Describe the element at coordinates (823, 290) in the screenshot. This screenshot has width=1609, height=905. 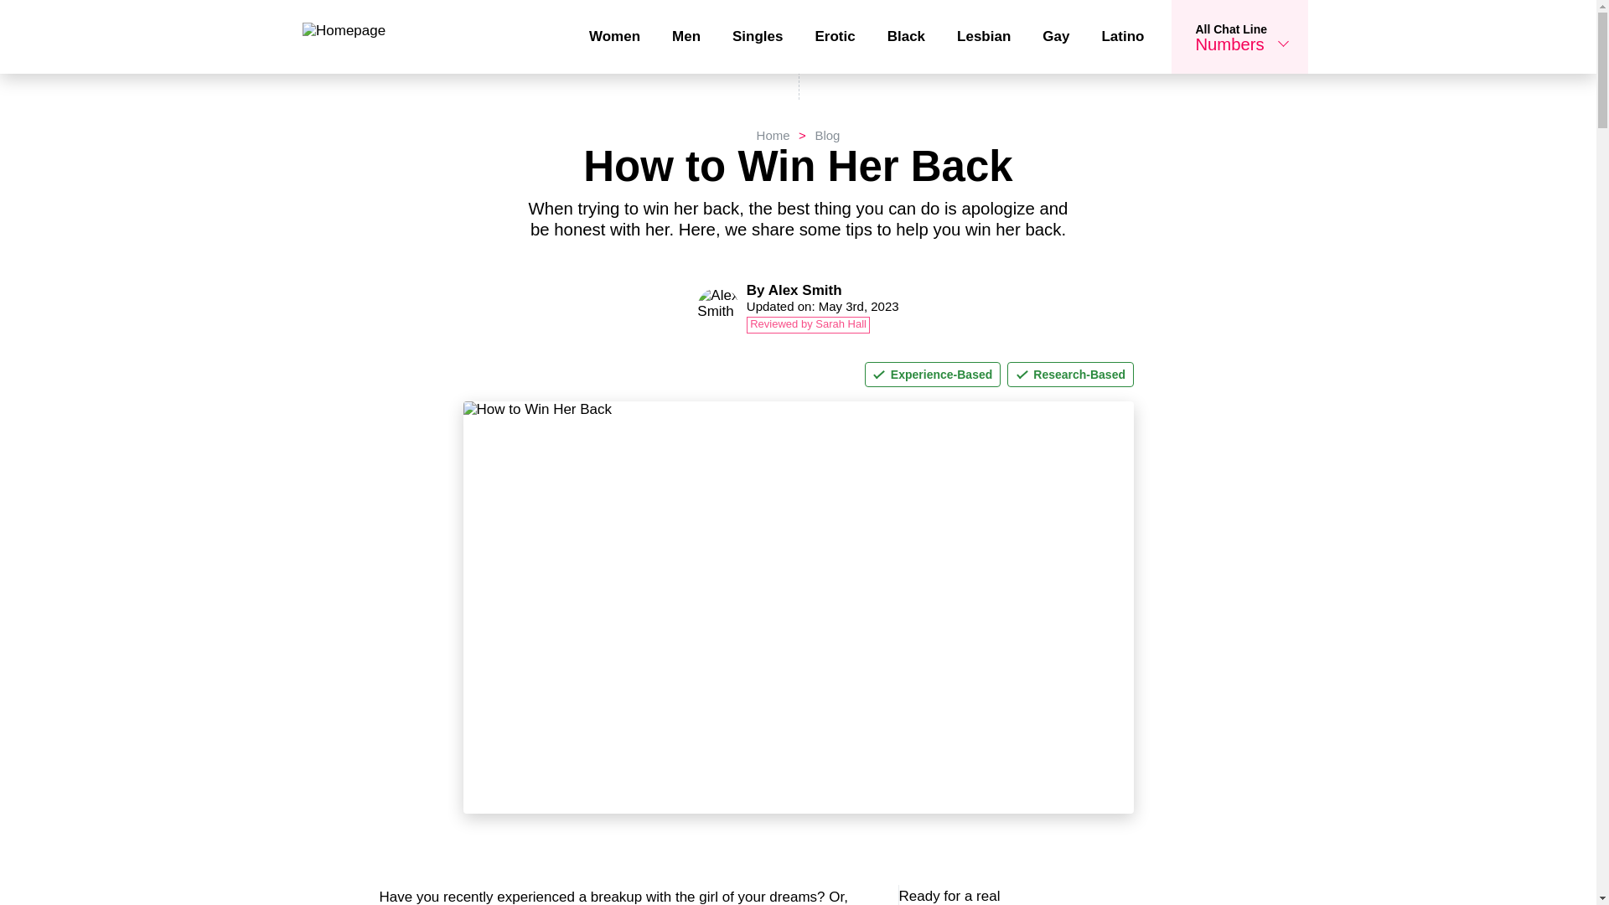
I see `Erotic` at that location.